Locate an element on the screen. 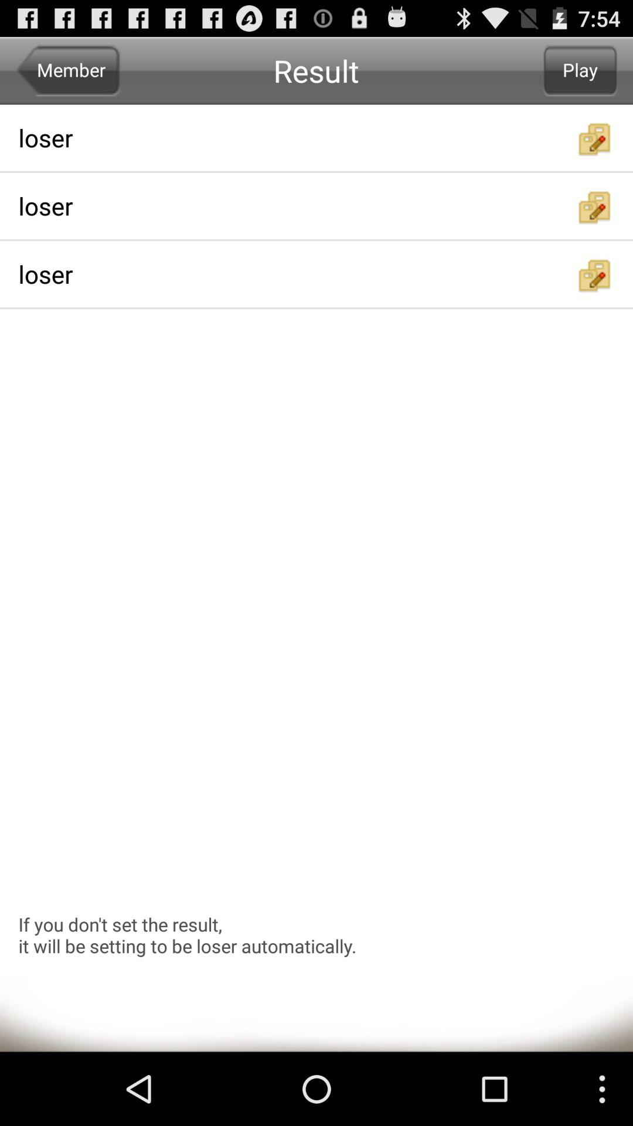 This screenshot has height=1126, width=633. open item next to the result is located at coordinates (68, 70).